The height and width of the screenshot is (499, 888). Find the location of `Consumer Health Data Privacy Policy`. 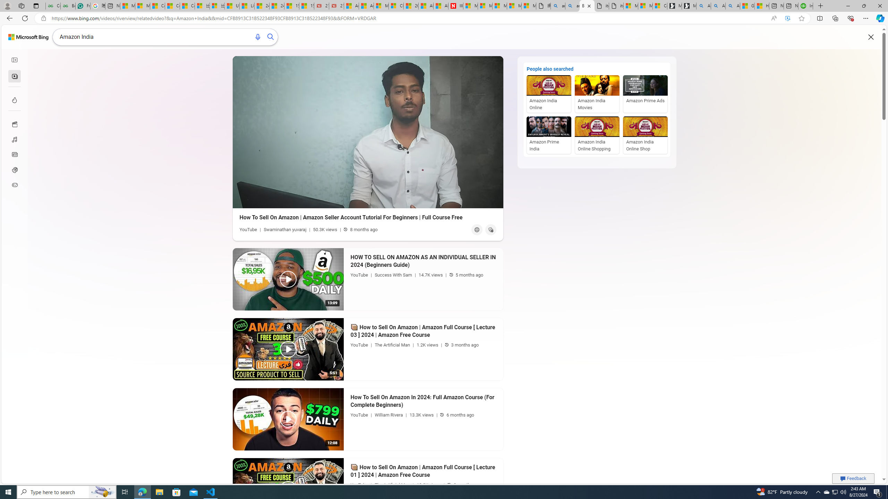

Consumer Health Data Privacy Policy is located at coordinates (660, 6).